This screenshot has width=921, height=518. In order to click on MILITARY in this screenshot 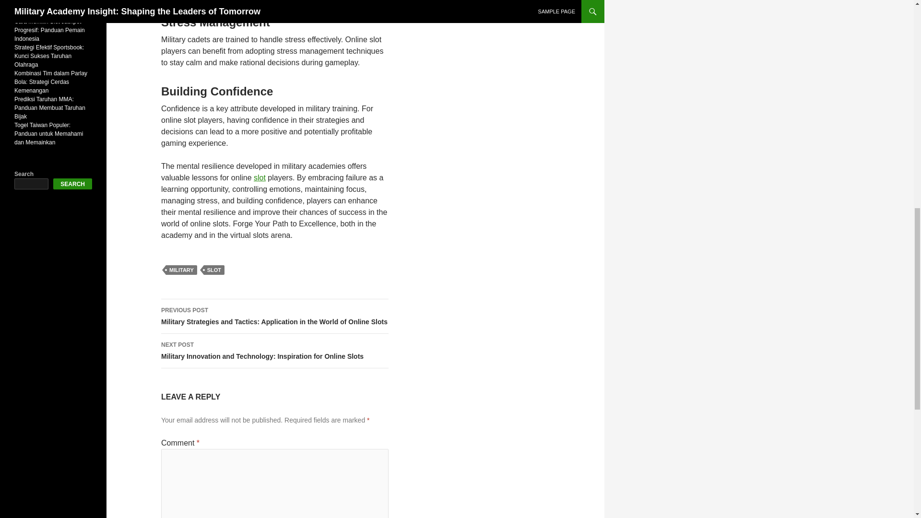, I will do `click(181, 270)`.